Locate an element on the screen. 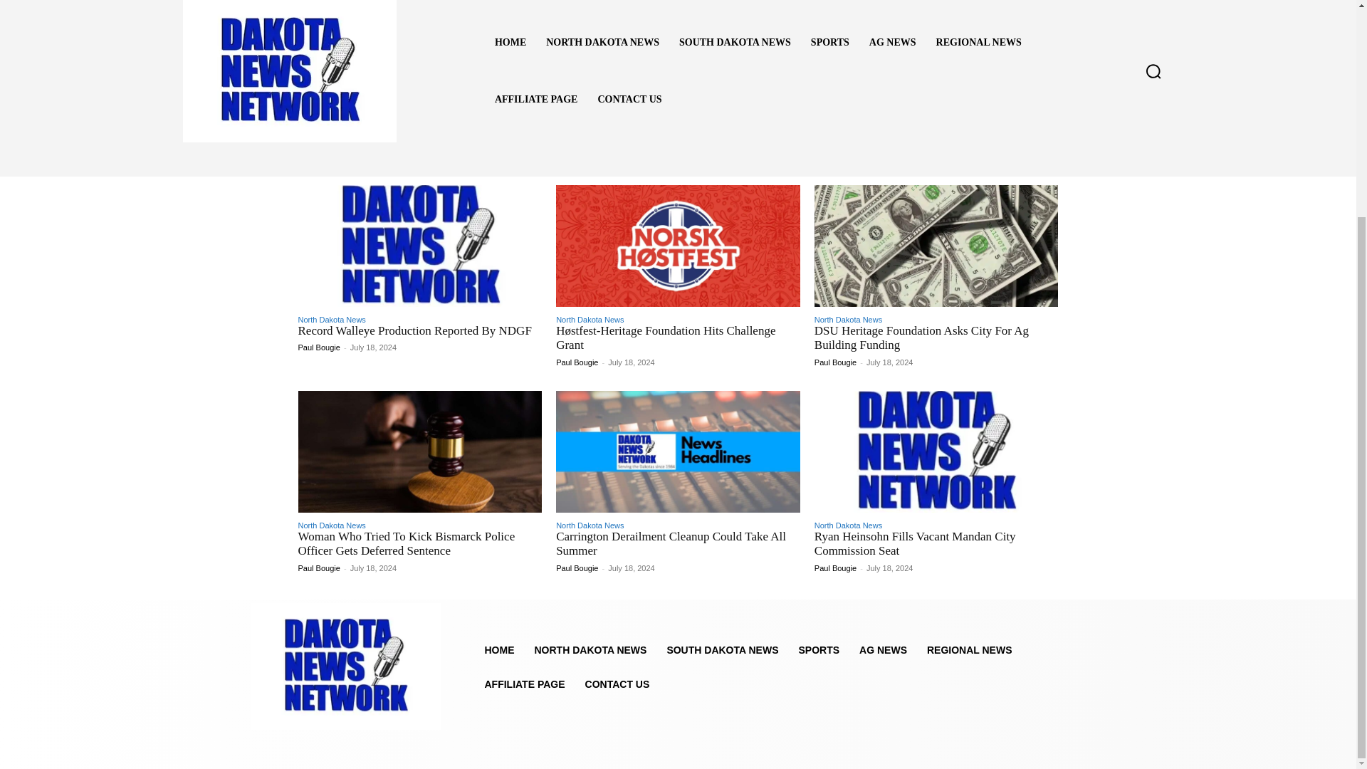  North Dakota News is located at coordinates (590, 319).